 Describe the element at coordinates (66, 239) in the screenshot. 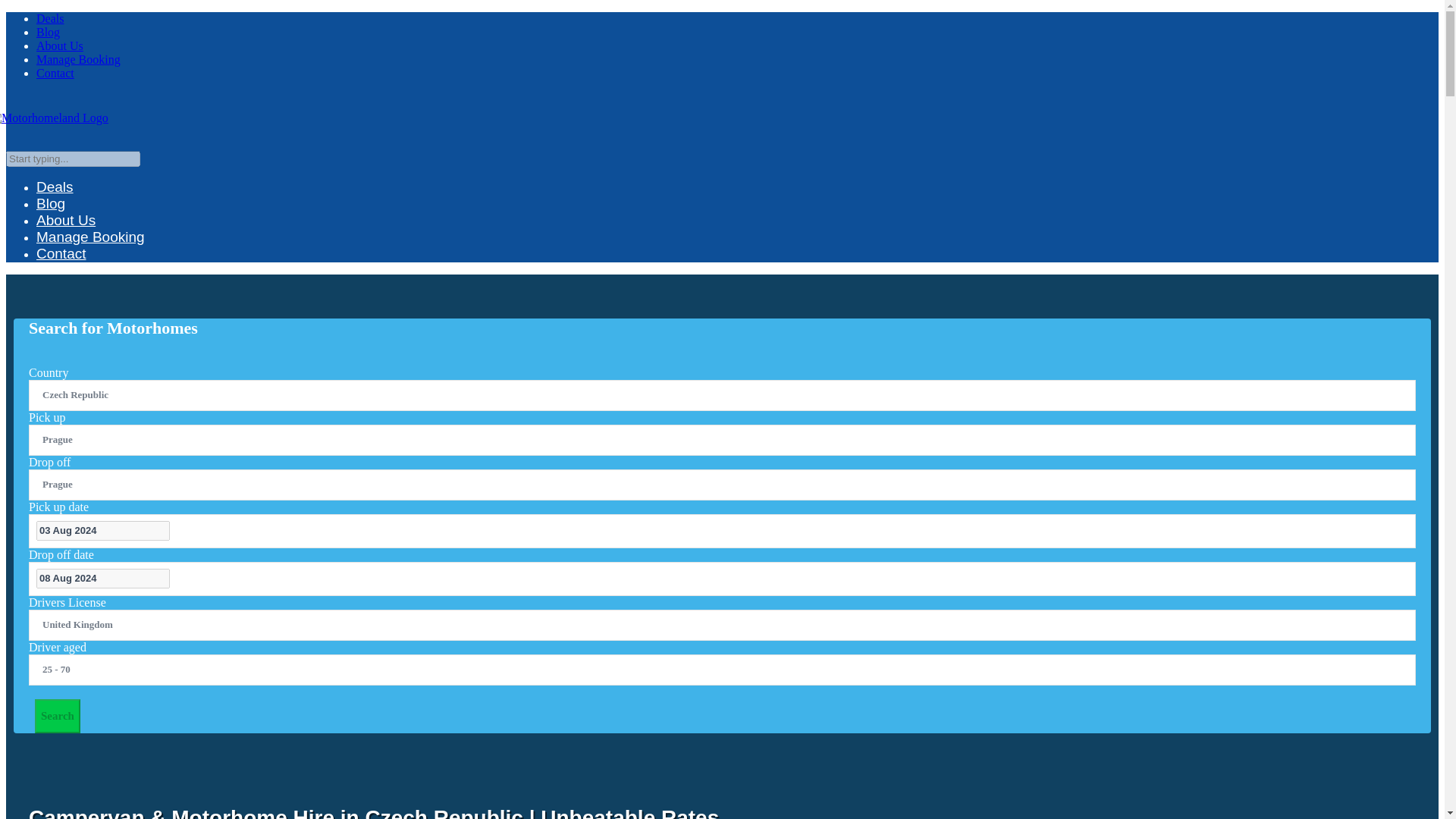

I see `About Us` at that location.